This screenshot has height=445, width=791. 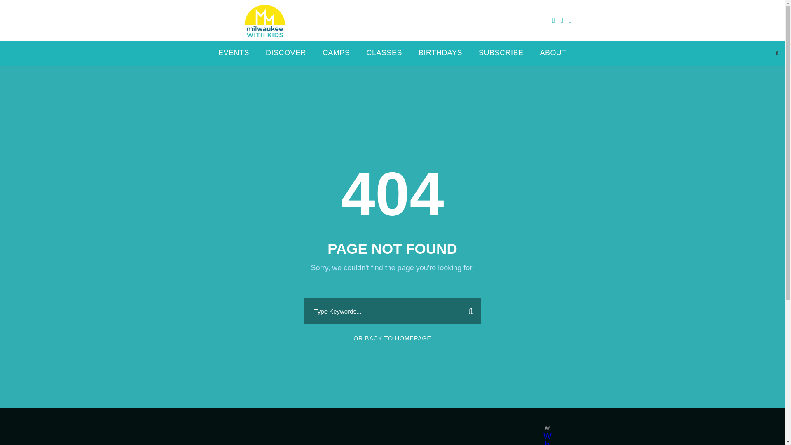 What do you see at coordinates (501, 56) in the screenshot?
I see `SUBSCRIBE` at bounding box center [501, 56].